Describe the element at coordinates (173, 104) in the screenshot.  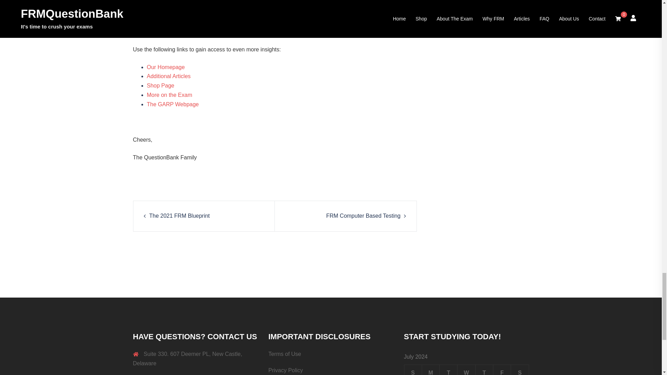
I see `The GARP Webpage` at that location.